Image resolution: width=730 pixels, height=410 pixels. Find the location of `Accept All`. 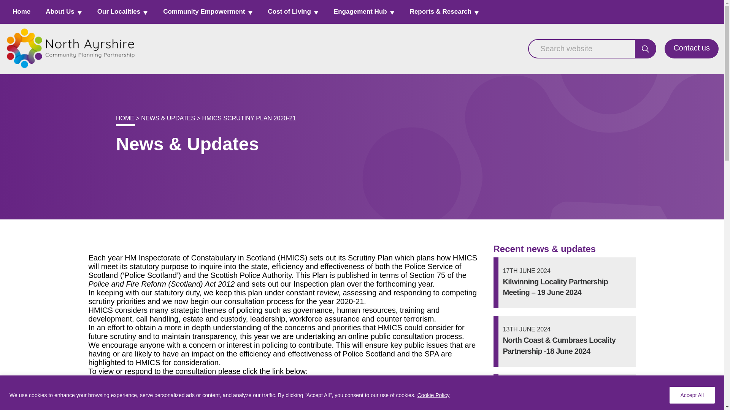

Accept All is located at coordinates (692, 395).